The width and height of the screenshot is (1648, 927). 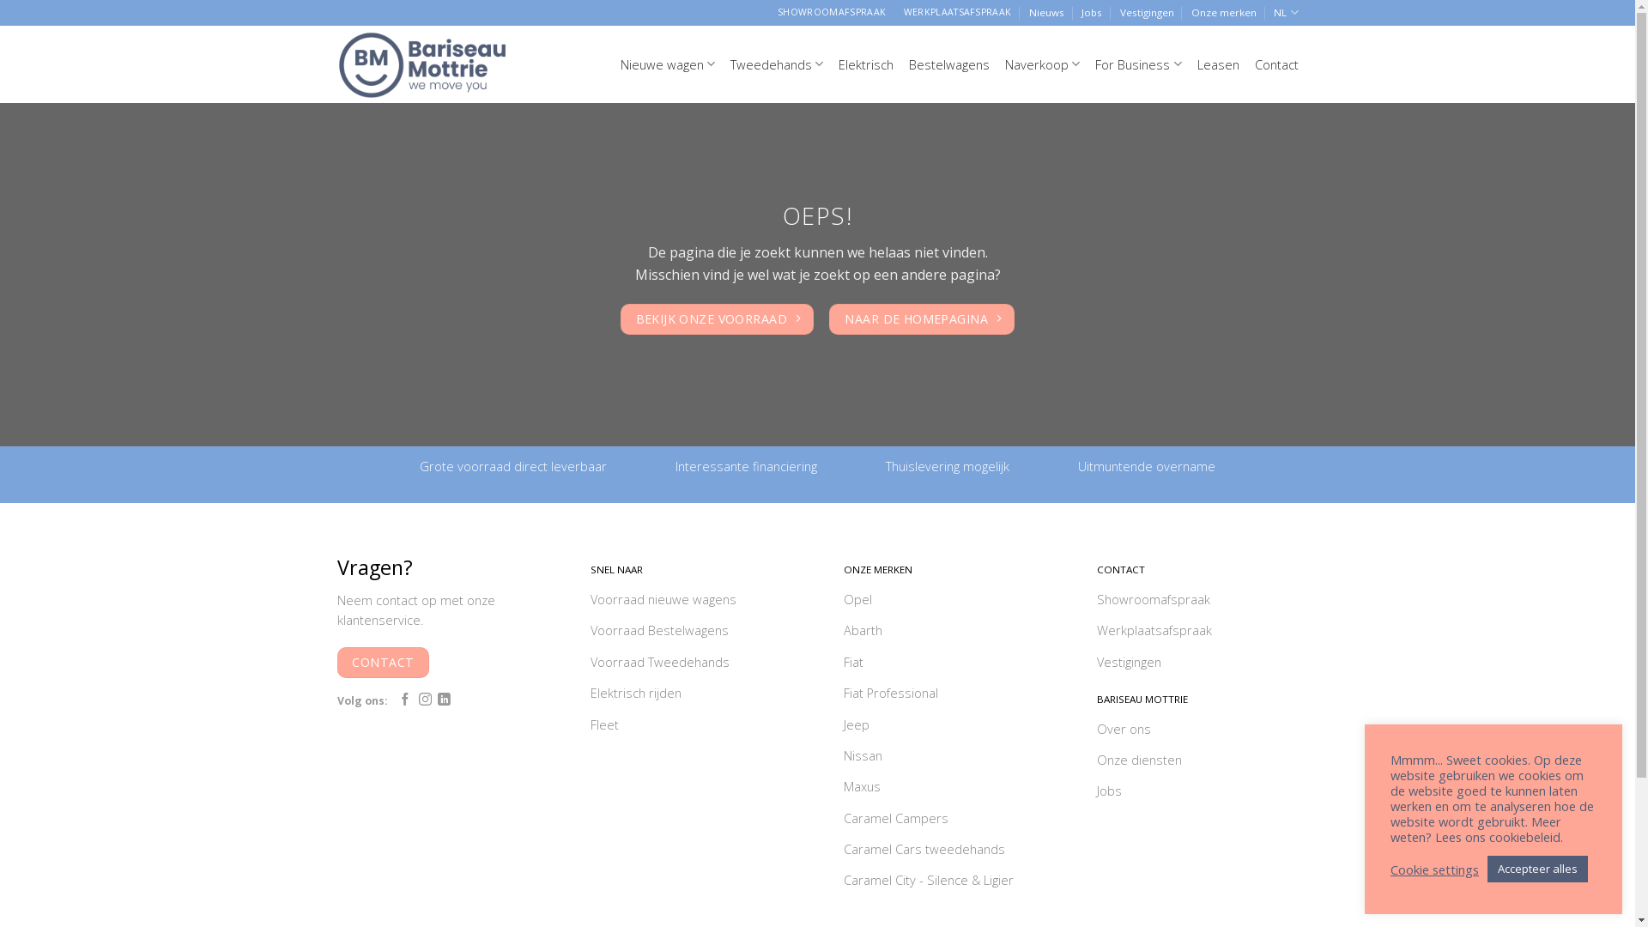 What do you see at coordinates (1277, 64) in the screenshot?
I see `Contact` at bounding box center [1277, 64].